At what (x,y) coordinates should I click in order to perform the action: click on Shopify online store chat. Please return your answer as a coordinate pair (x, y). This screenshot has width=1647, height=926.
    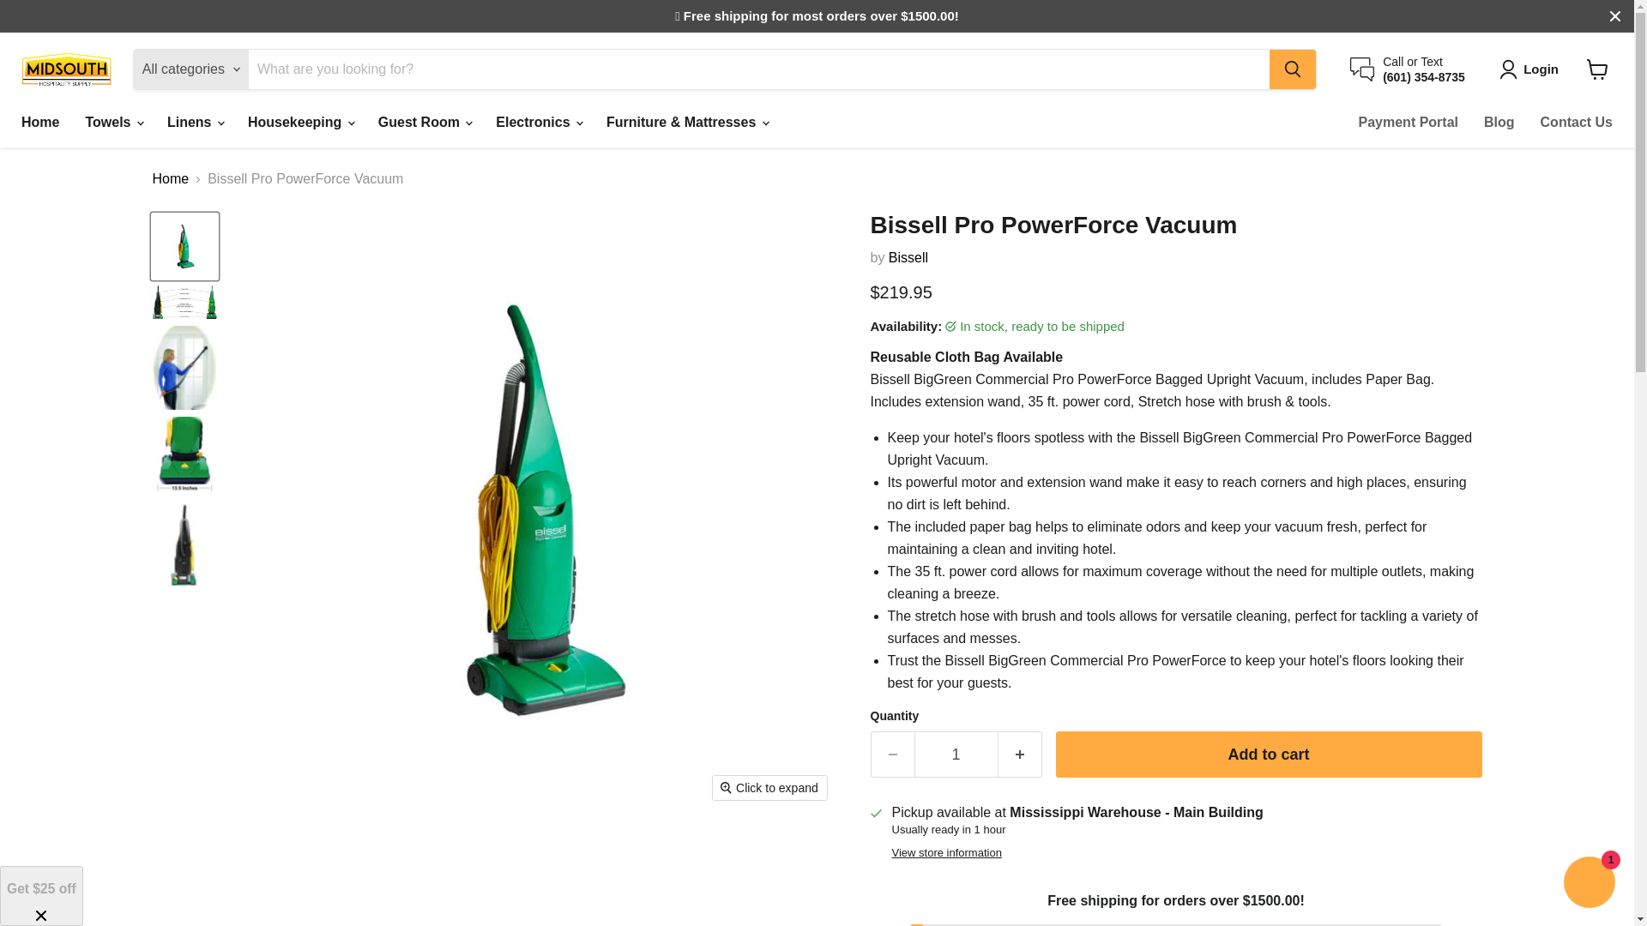
    Looking at the image, I should click on (1589, 884).